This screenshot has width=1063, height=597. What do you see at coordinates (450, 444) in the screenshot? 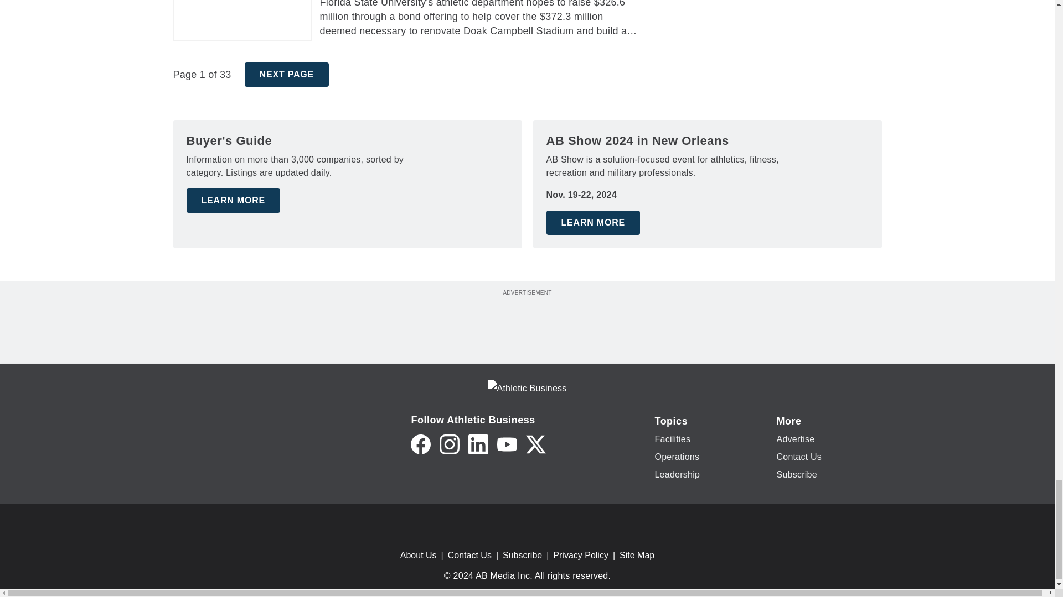
I see `Instagram icon` at bounding box center [450, 444].